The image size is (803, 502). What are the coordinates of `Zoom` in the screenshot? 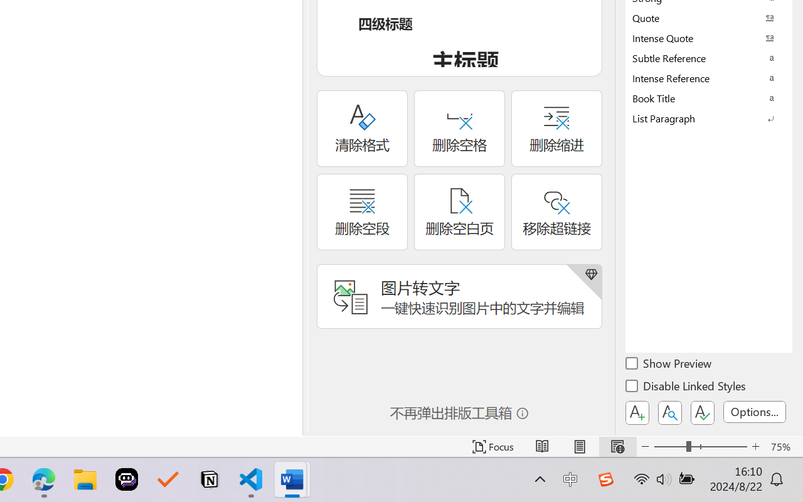 It's located at (700, 447).